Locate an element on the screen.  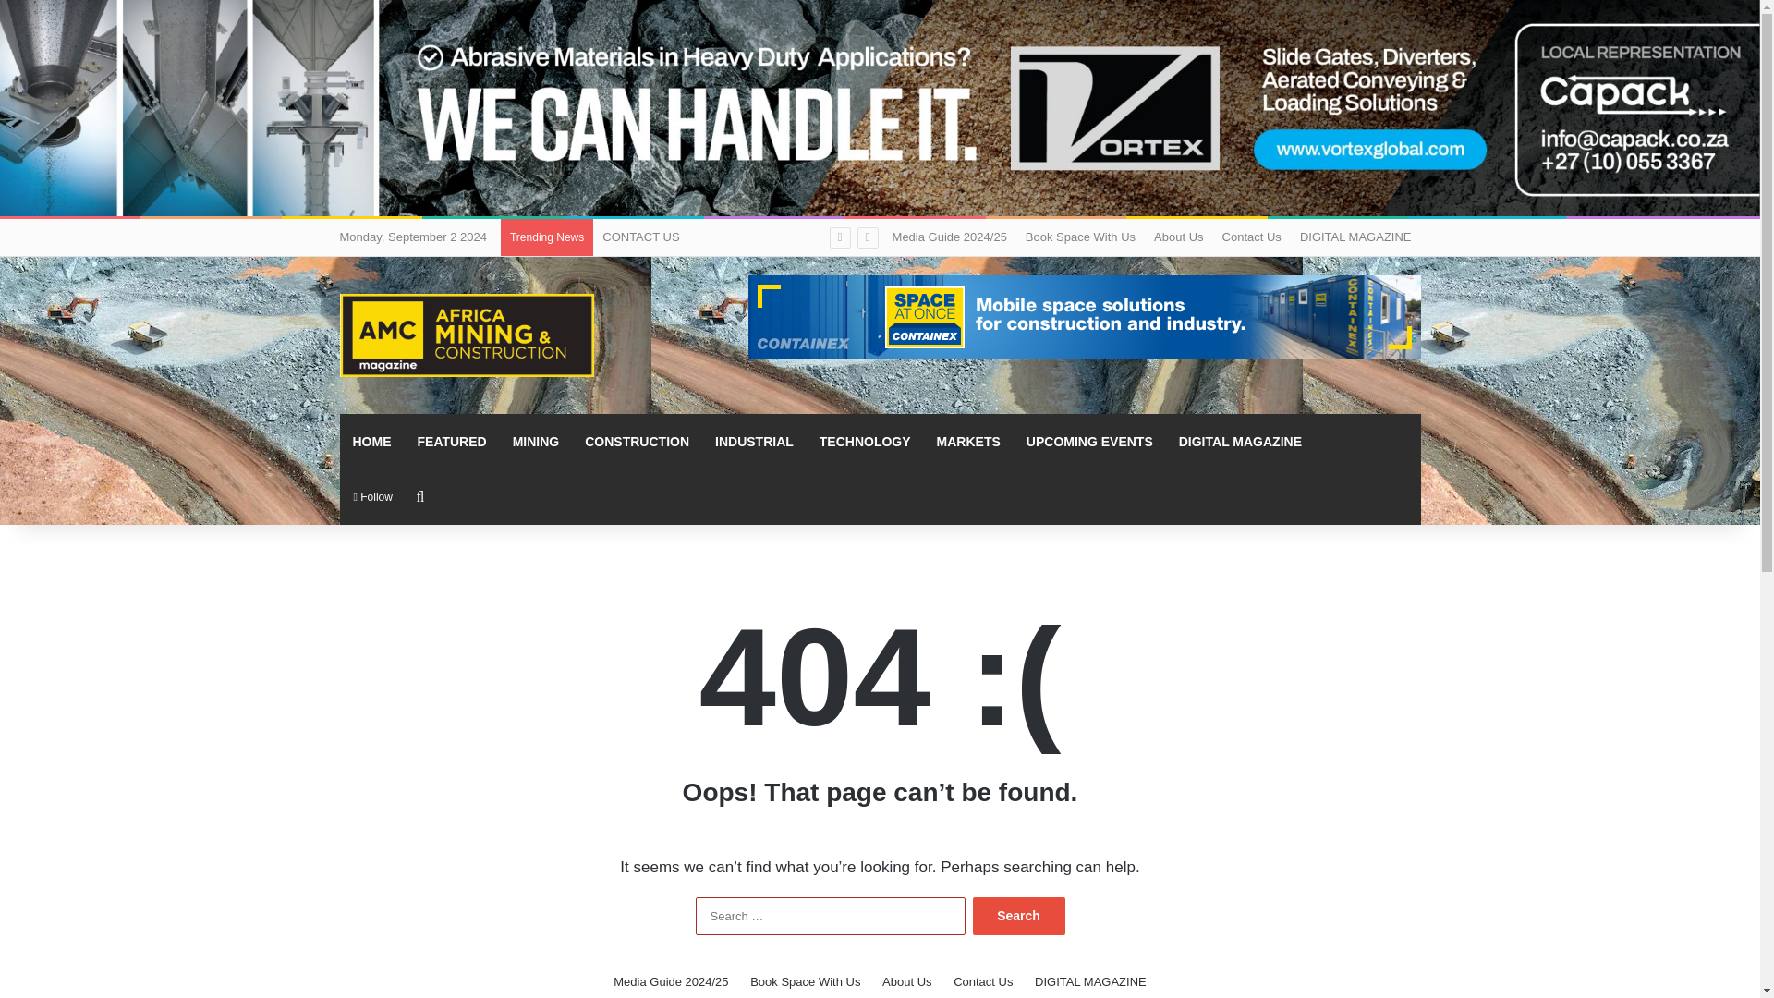
CONTACT US is located at coordinates (641, 237).